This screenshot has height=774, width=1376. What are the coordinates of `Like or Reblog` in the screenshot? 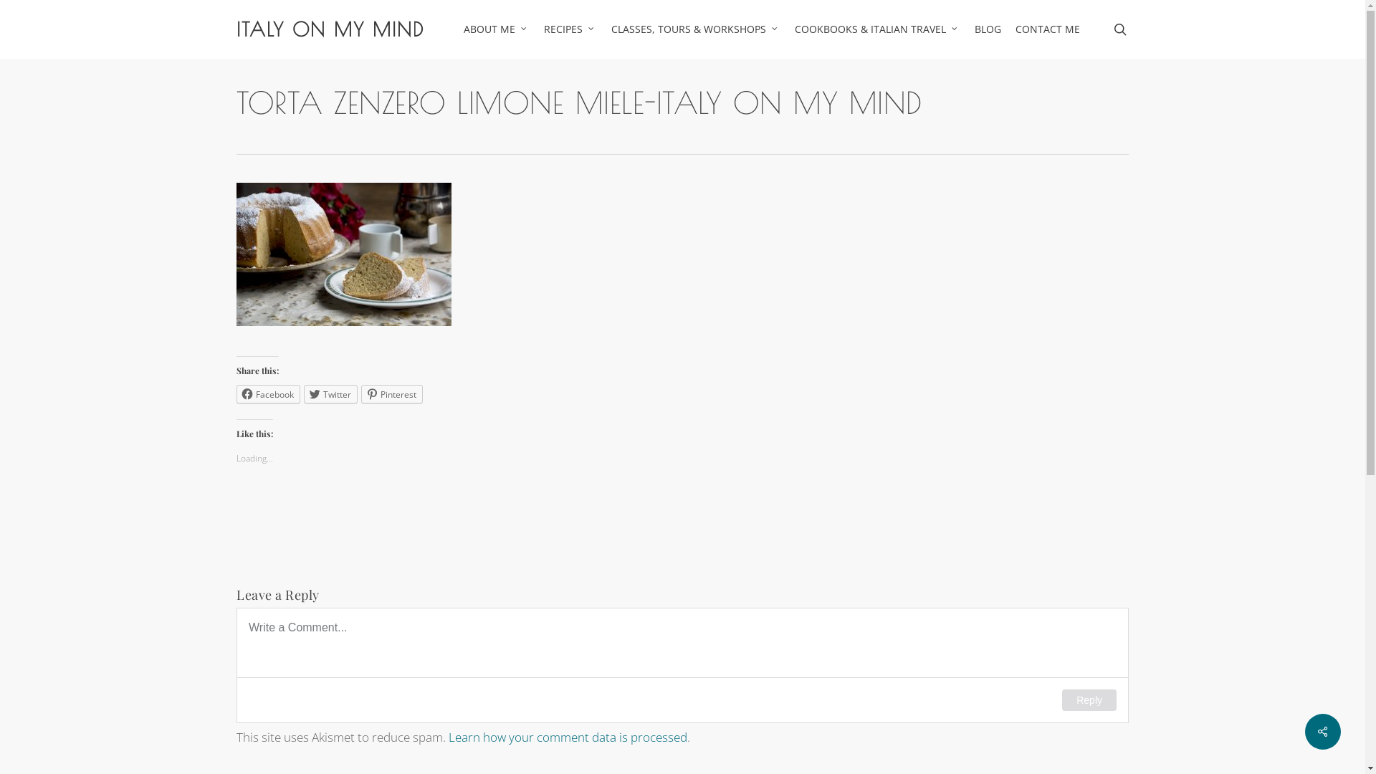 It's located at (558, 507).